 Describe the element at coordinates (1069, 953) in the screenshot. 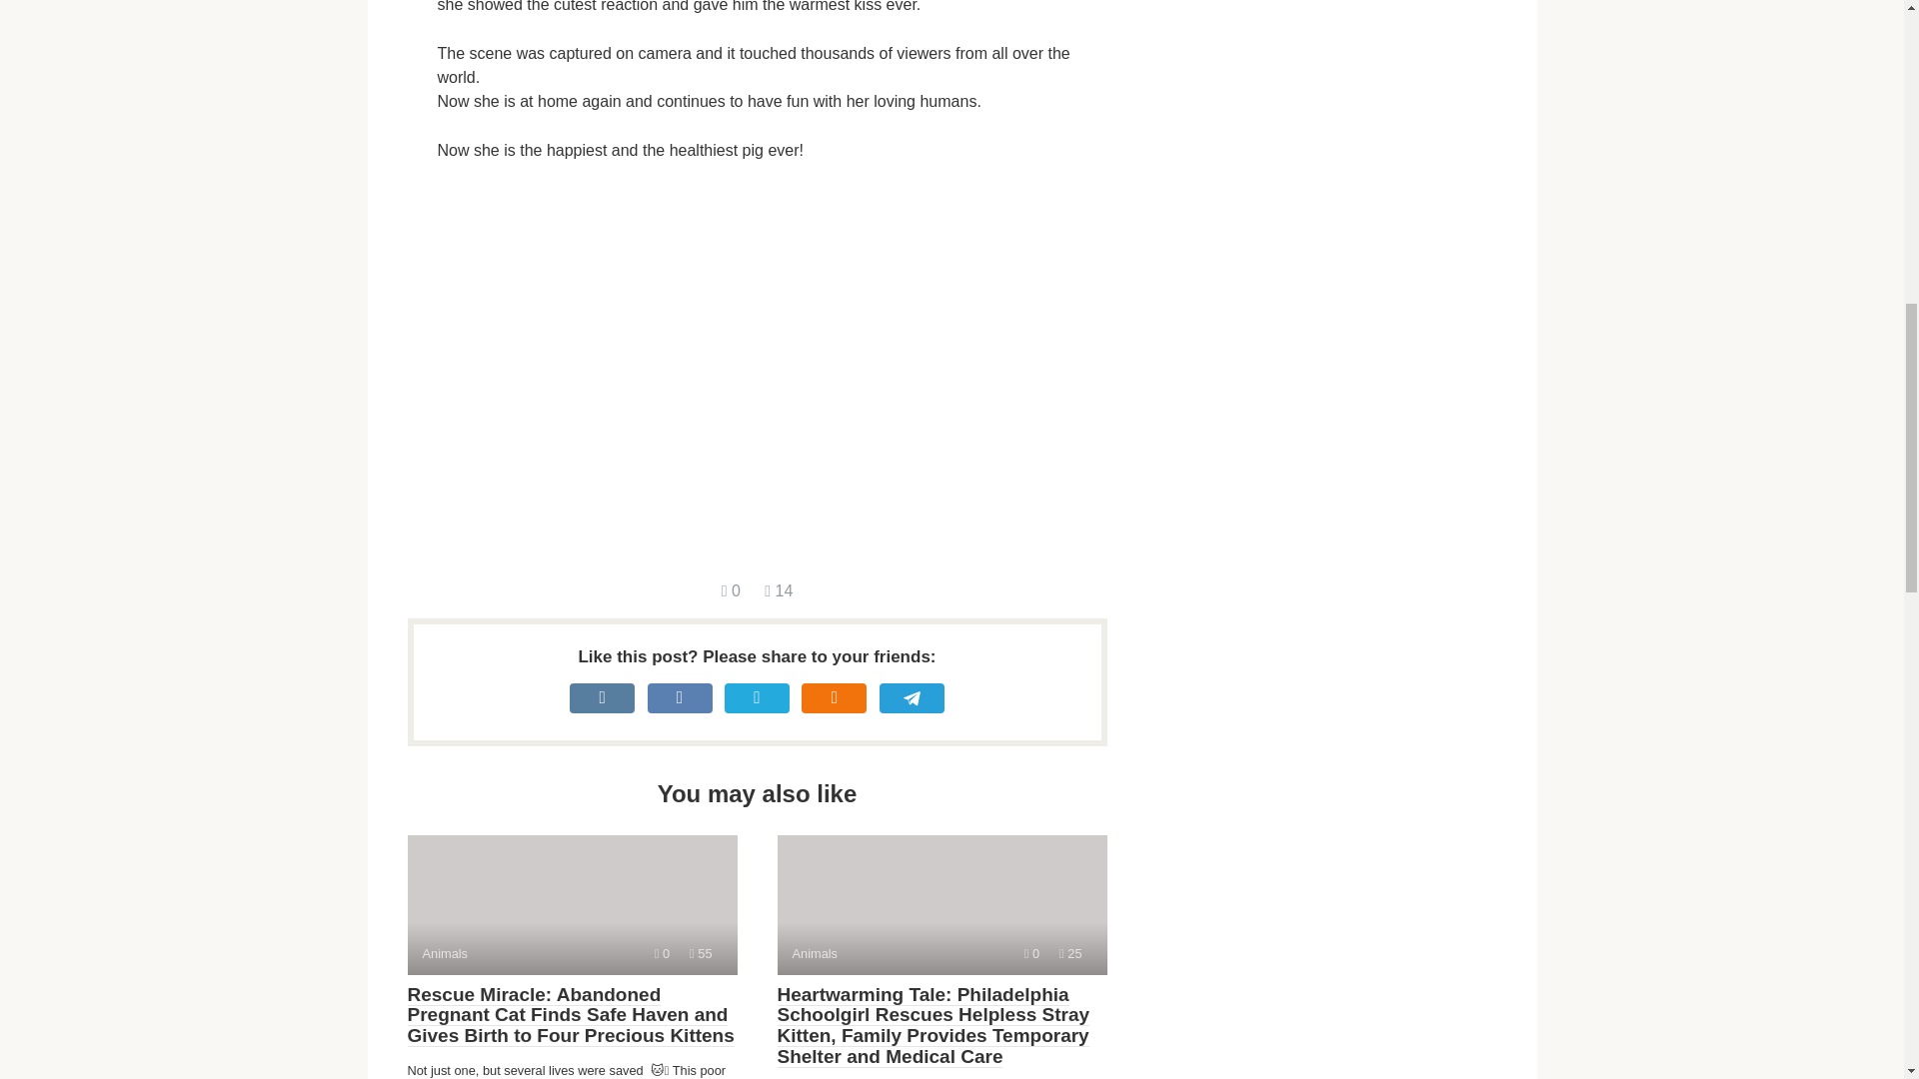

I see `Comments` at that location.